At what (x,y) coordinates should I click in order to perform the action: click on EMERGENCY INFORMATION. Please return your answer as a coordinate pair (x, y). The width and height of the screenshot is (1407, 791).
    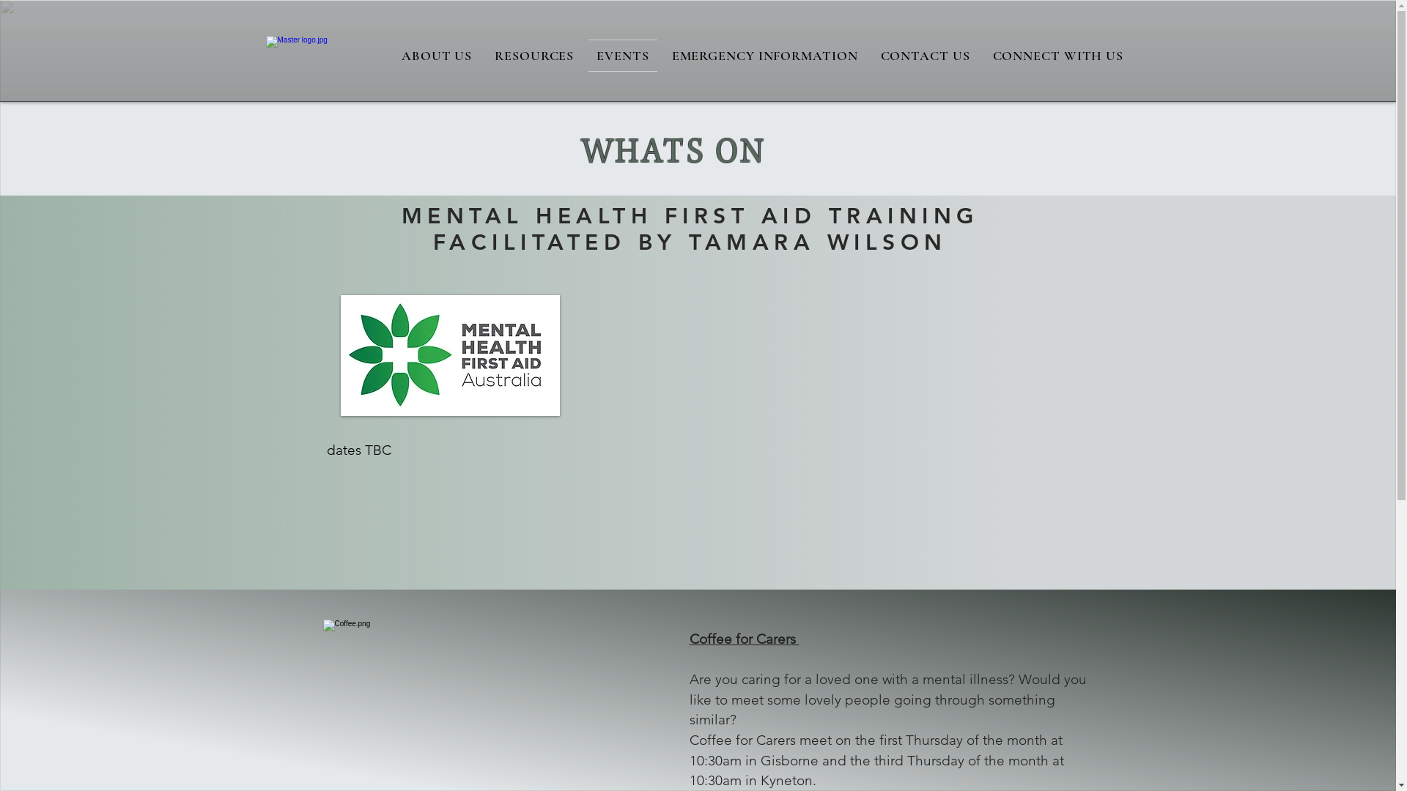
    Looking at the image, I should click on (765, 56).